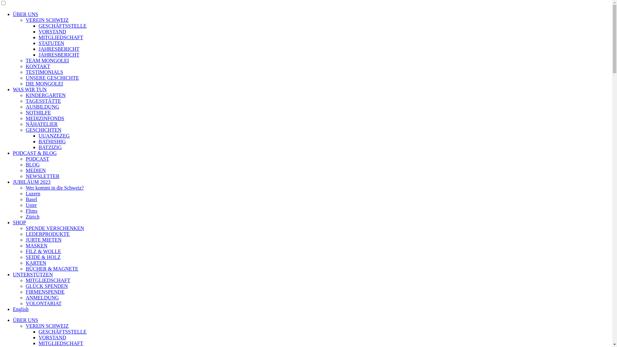  Describe the element at coordinates (37, 159) in the screenshot. I see `PODCAST` at that location.